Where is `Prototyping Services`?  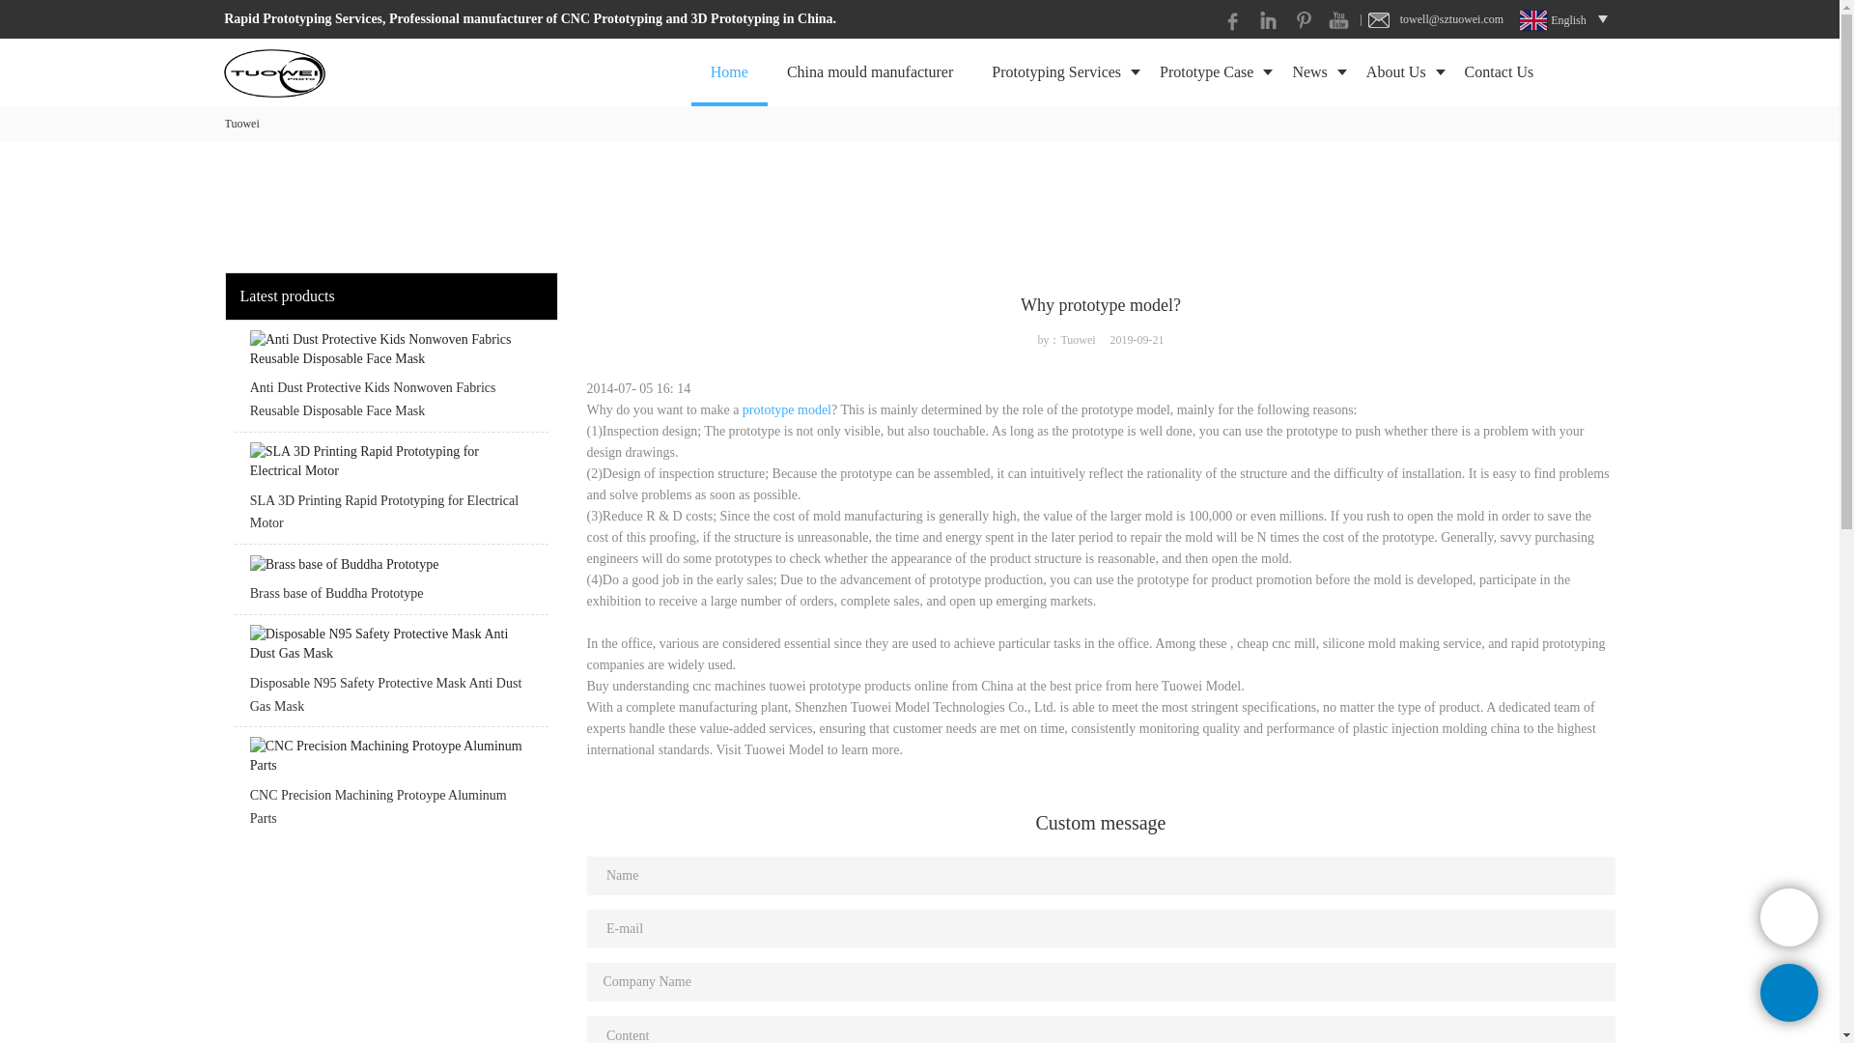
Prototyping Services is located at coordinates (1055, 71).